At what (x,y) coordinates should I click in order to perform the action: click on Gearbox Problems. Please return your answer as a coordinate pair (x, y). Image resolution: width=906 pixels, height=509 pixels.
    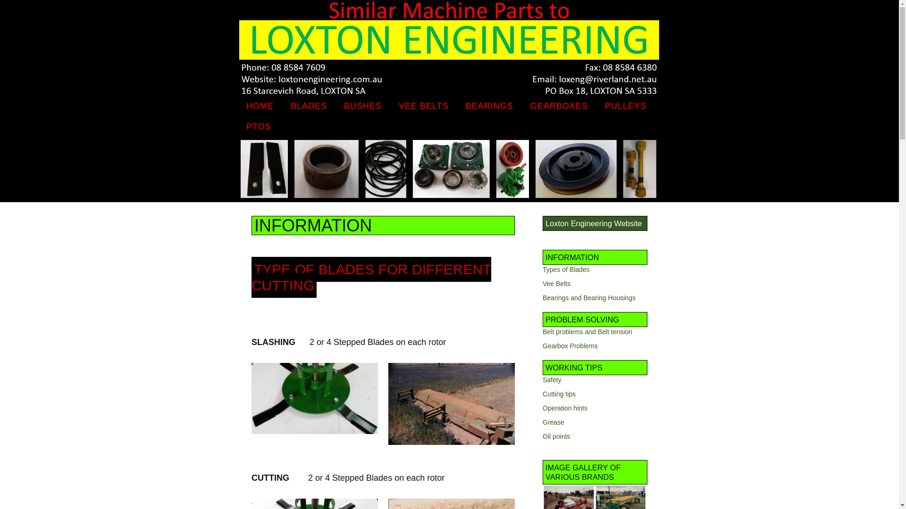
    Looking at the image, I should click on (570, 346).